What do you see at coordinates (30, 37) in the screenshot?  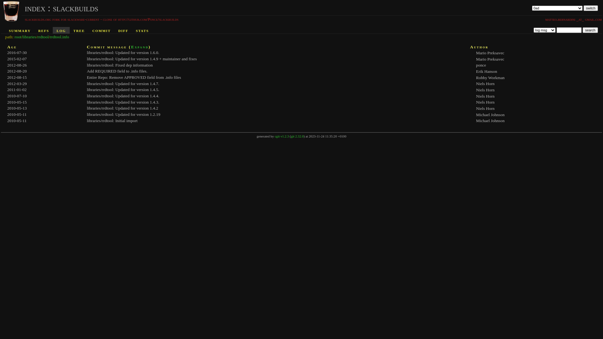 I see `libraries` at bounding box center [30, 37].